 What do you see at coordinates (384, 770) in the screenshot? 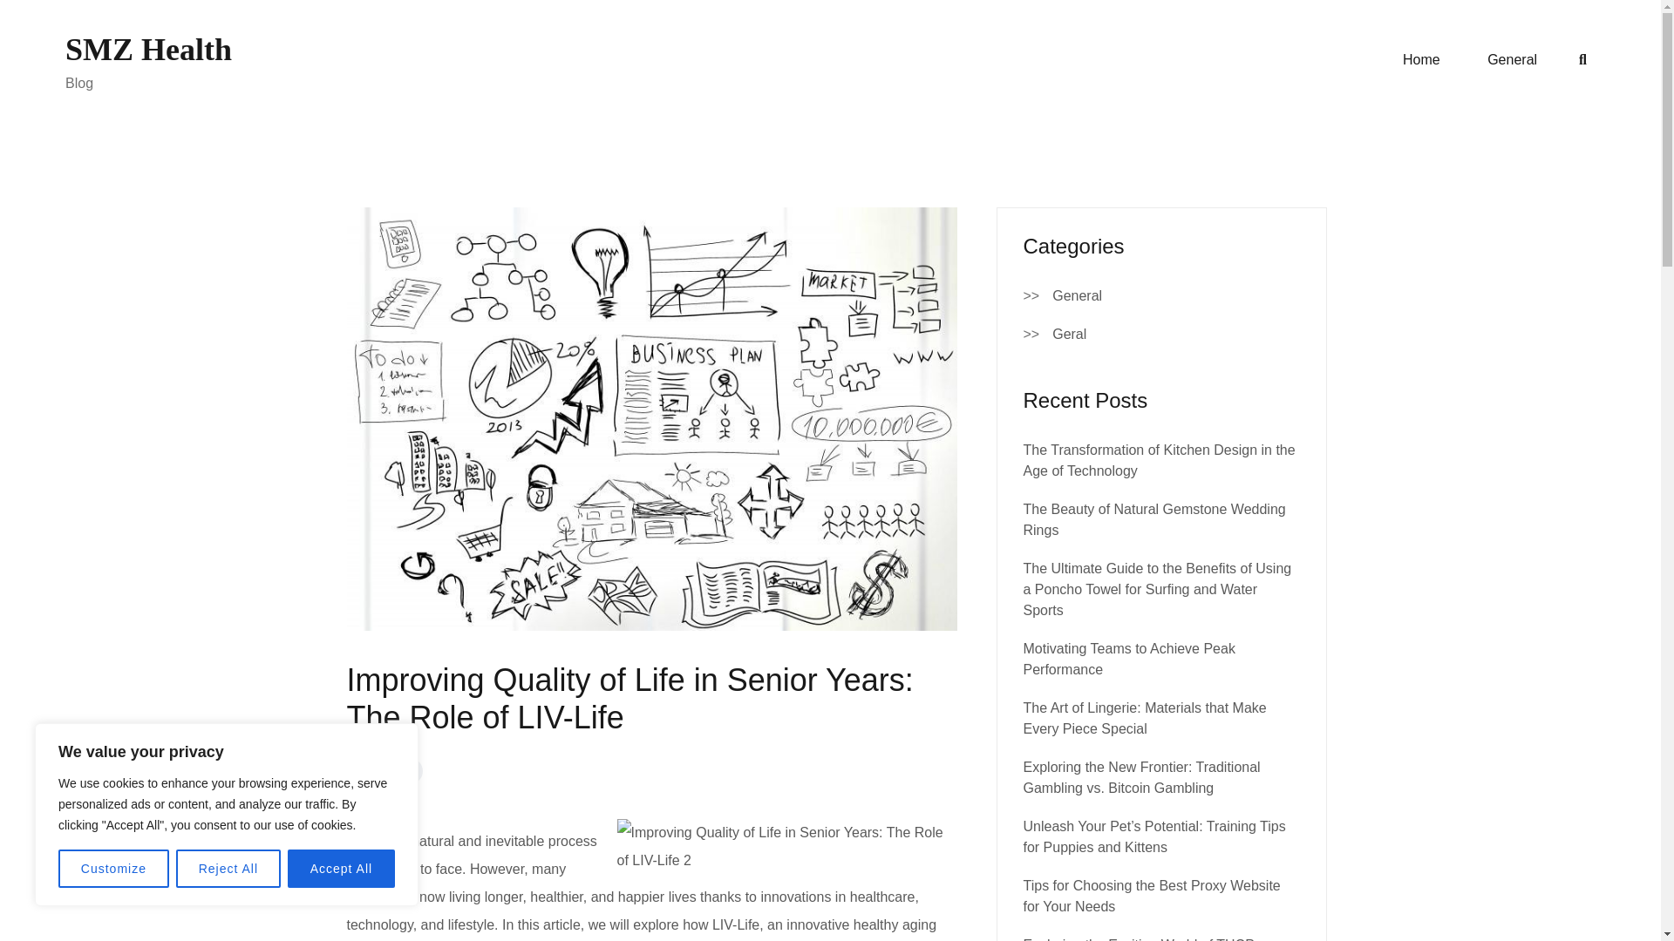
I see `GENERAL` at bounding box center [384, 770].